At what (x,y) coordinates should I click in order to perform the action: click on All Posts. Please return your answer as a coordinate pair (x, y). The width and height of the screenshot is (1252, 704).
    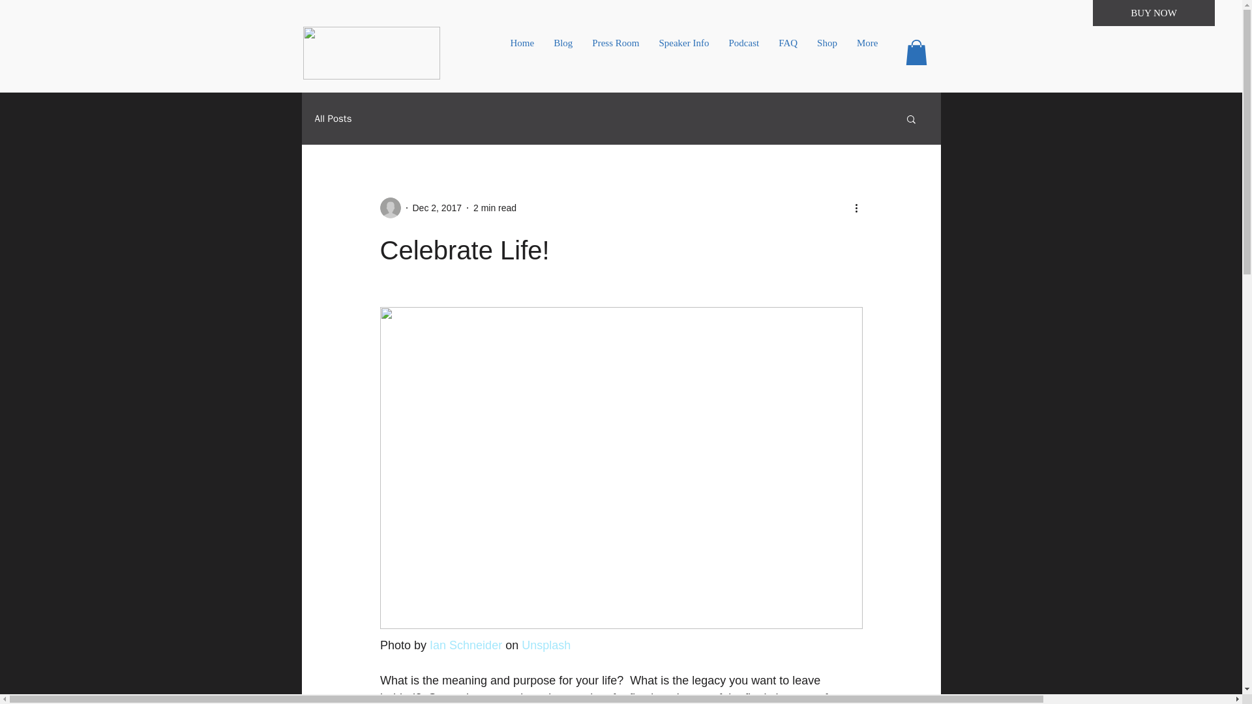
    Looking at the image, I should click on (333, 119).